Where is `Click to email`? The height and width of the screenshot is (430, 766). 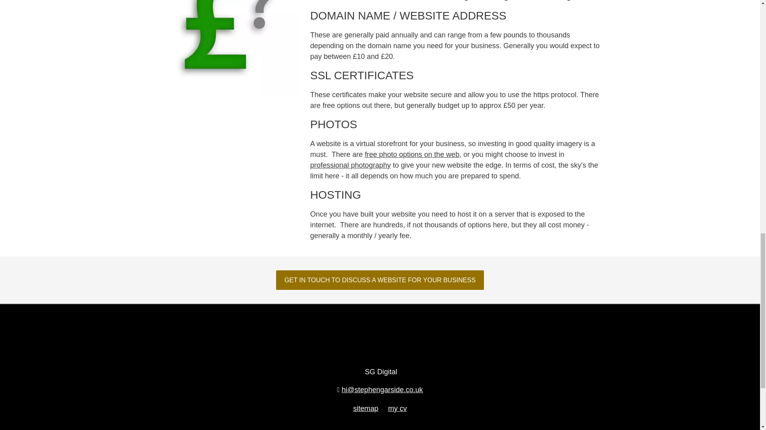 Click to email is located at coordinates (380, 389).